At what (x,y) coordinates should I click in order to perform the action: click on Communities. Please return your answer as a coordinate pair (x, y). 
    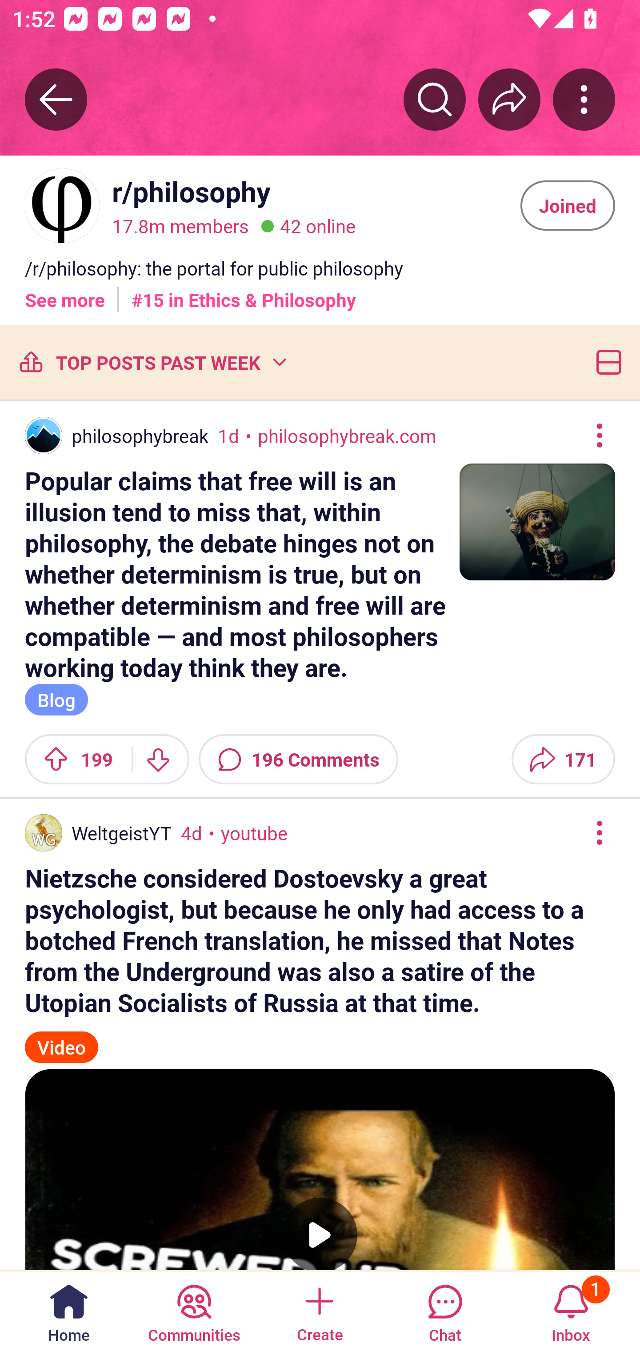
    Looking at the image, I should click on (194, 1310).